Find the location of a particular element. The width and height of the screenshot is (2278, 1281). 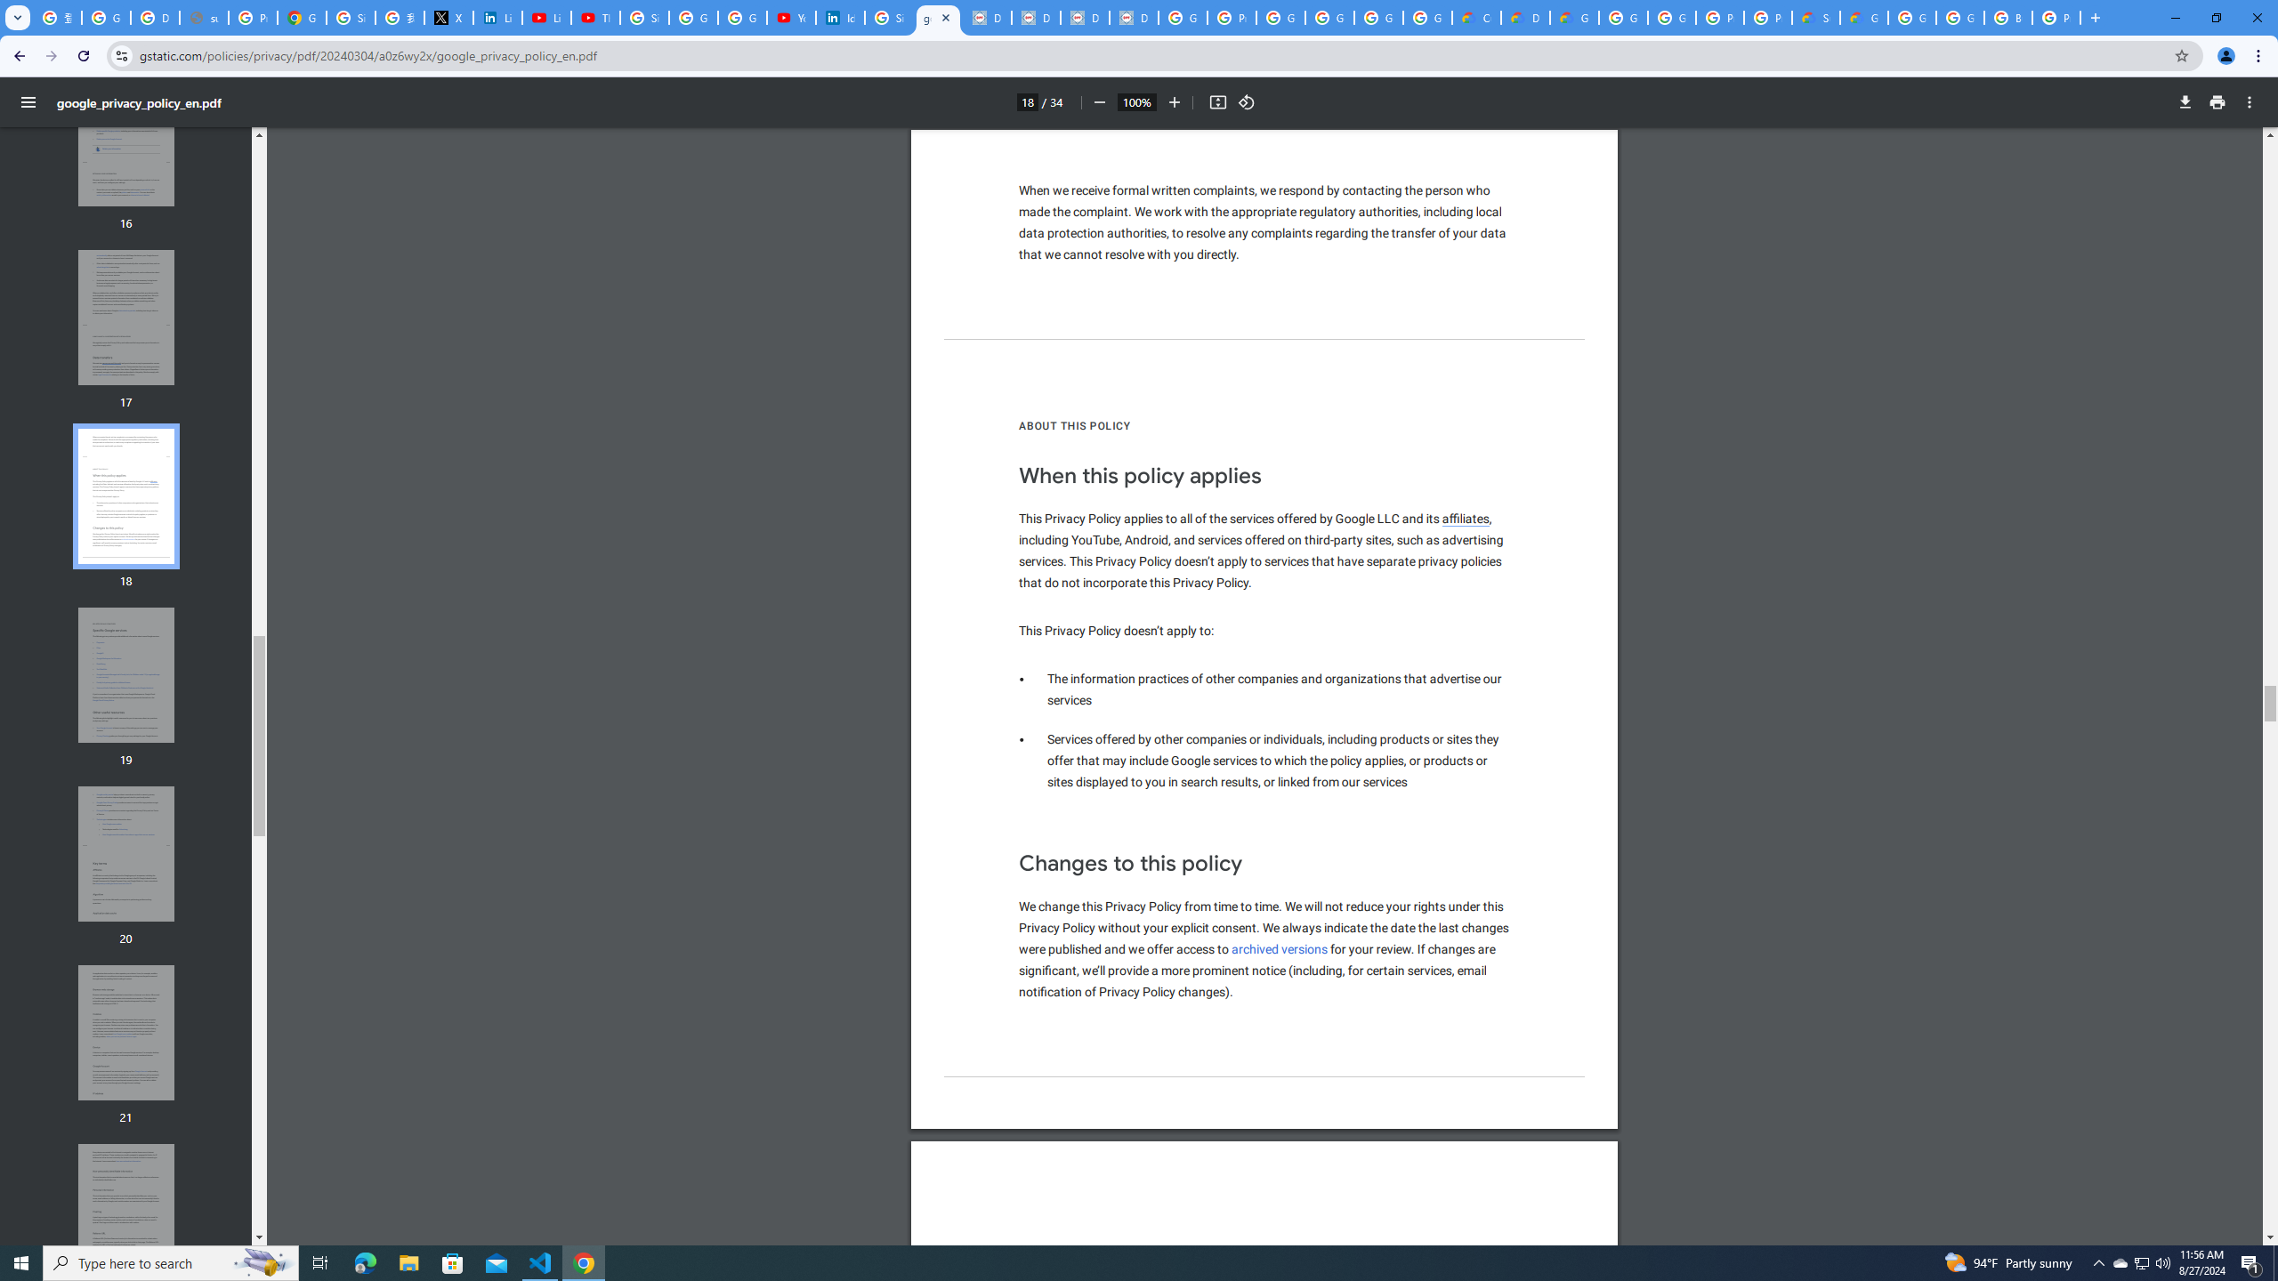

X is located at coordinates (448, 18).